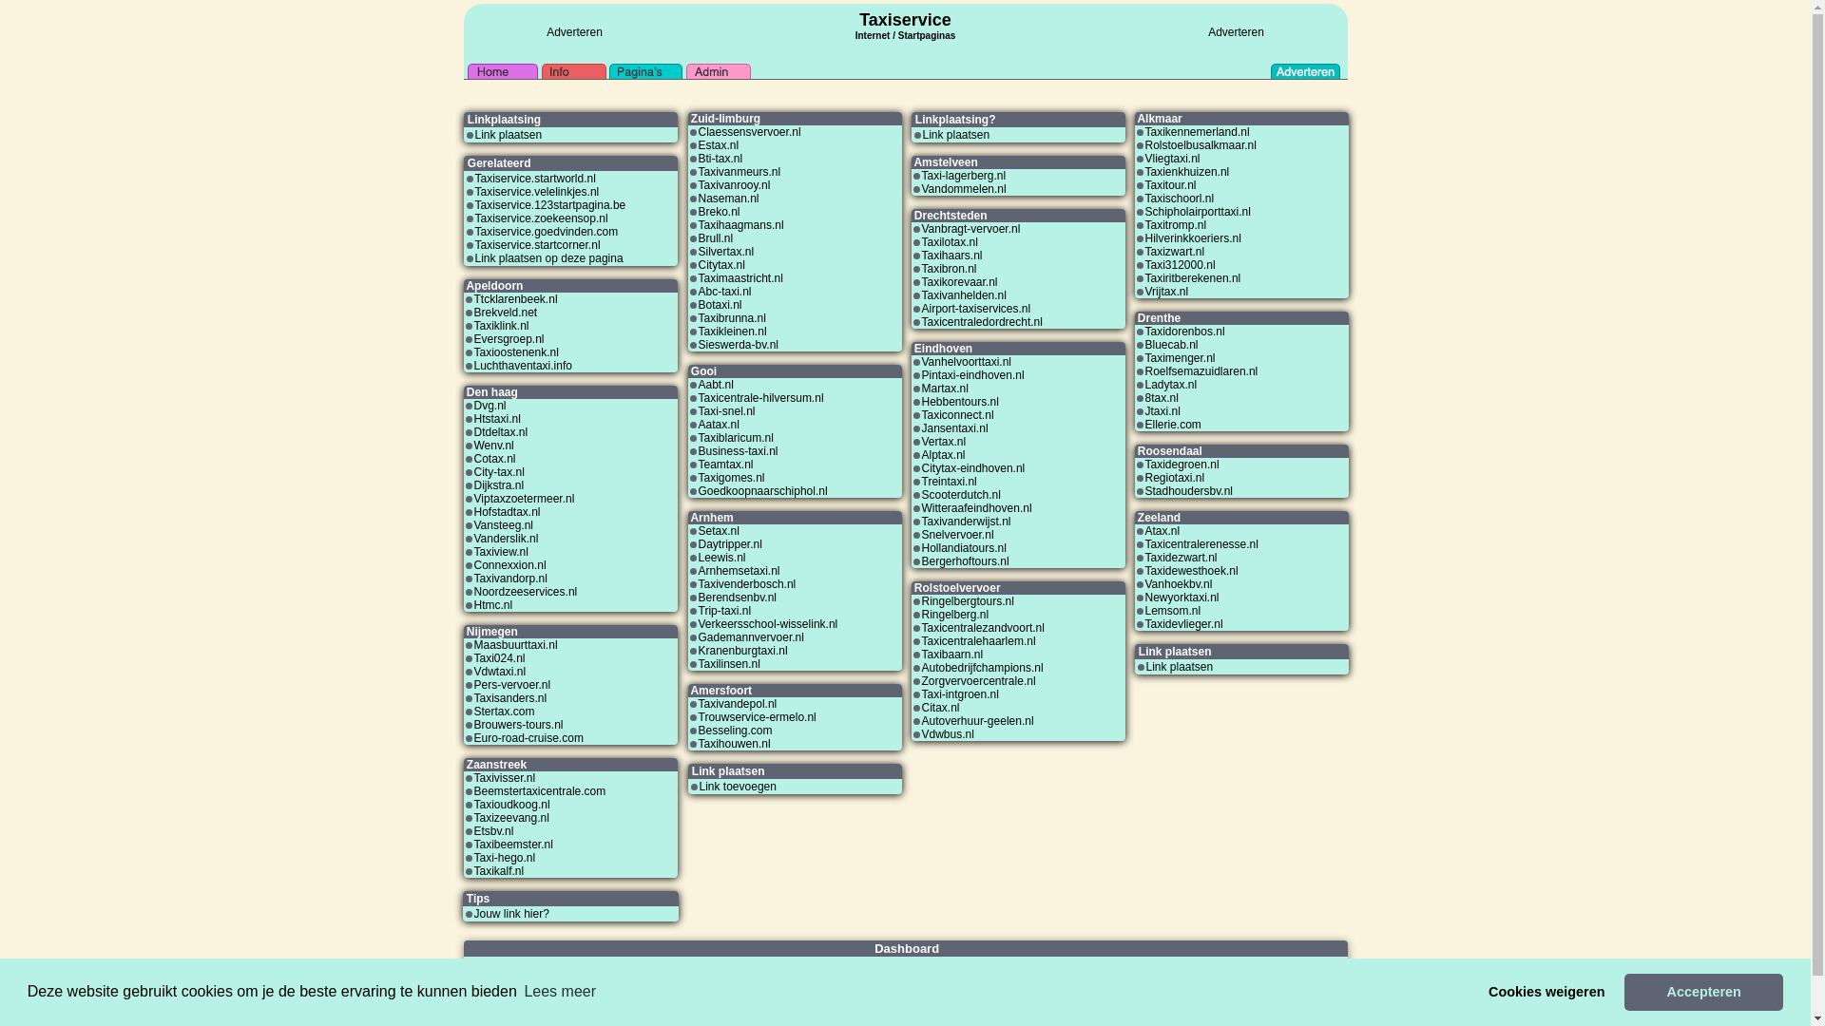 The height and width of the screenshot is (1026, 1825). Describe the element at coordinates (536, 179) in the screenshot. I see `Taxiservice.startworld.nl` at that location.